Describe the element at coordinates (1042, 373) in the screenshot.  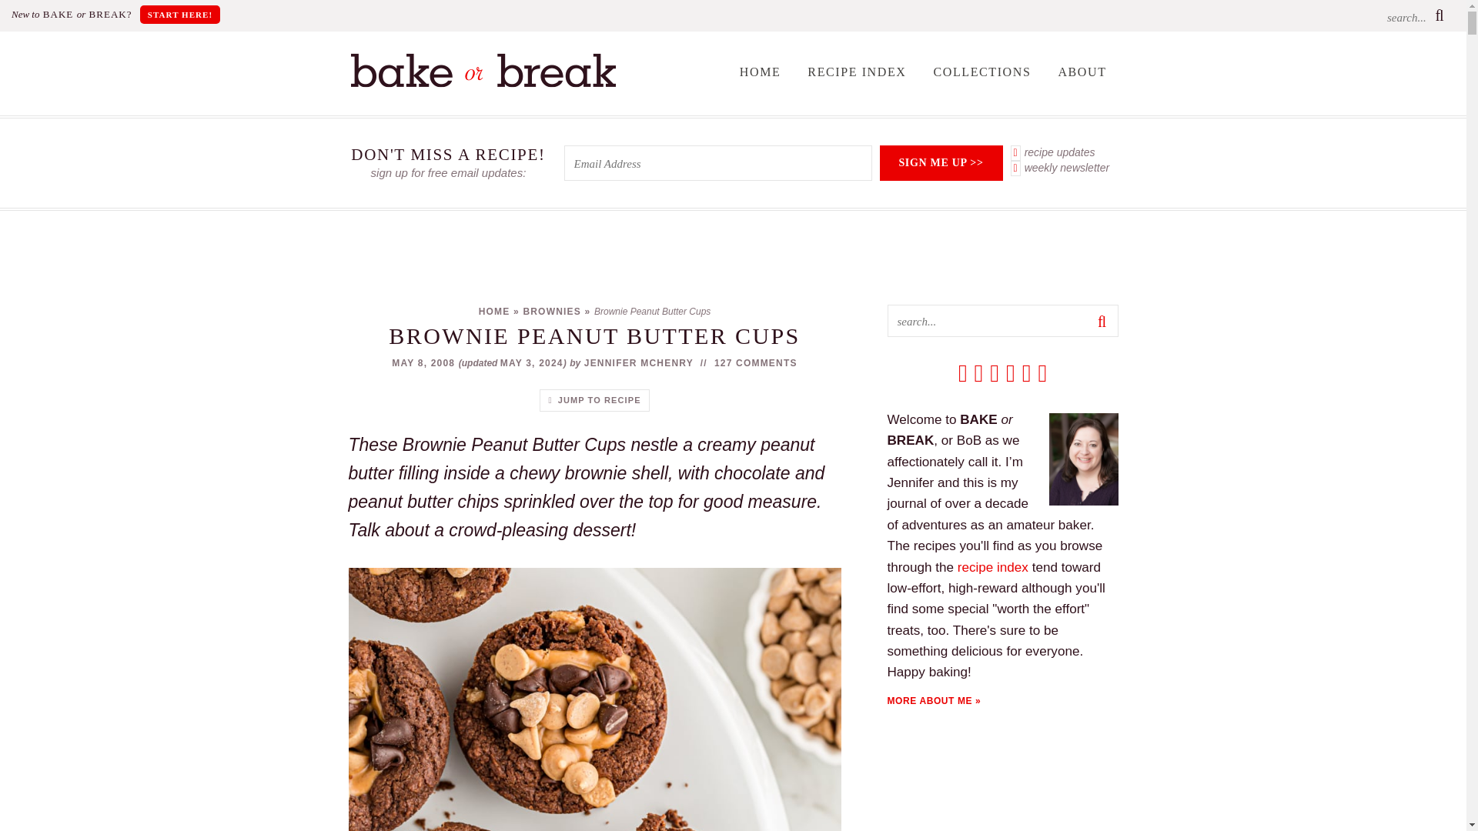
I see `YouTube` at that location.